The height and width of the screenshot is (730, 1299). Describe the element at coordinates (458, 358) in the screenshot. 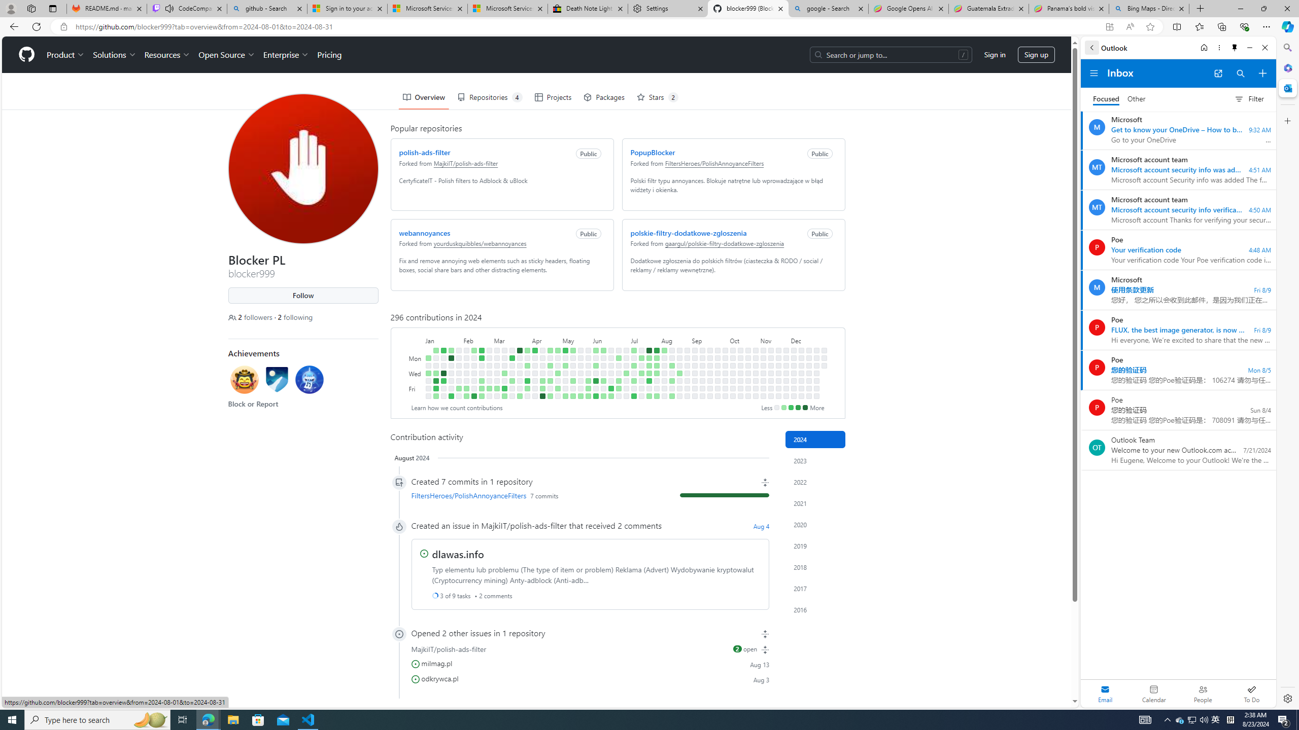

I see `No contributions on January 29th.` at that location.